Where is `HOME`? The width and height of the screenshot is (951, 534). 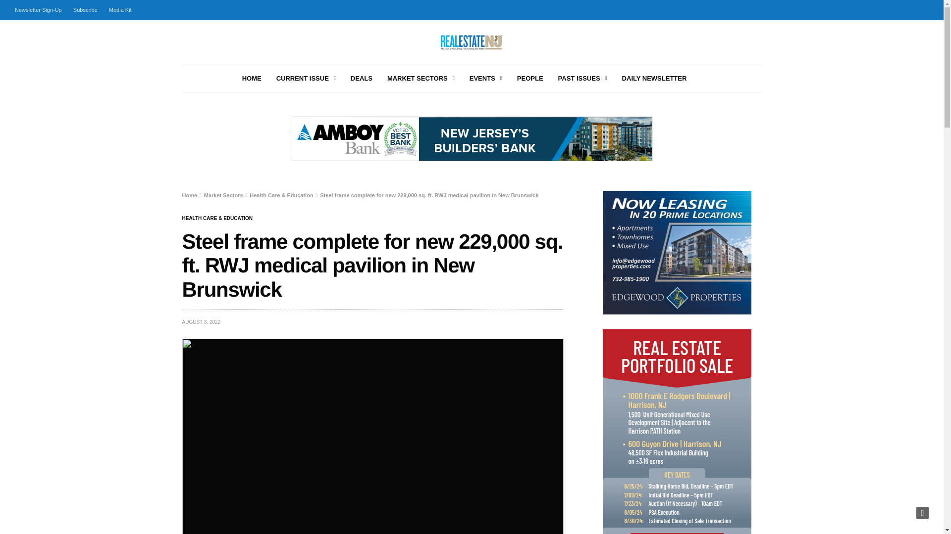
HOME is located at coordinates (252, 79).